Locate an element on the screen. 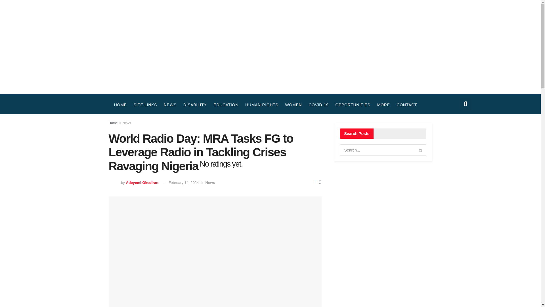  MORE is located at coordinates (384, 105).